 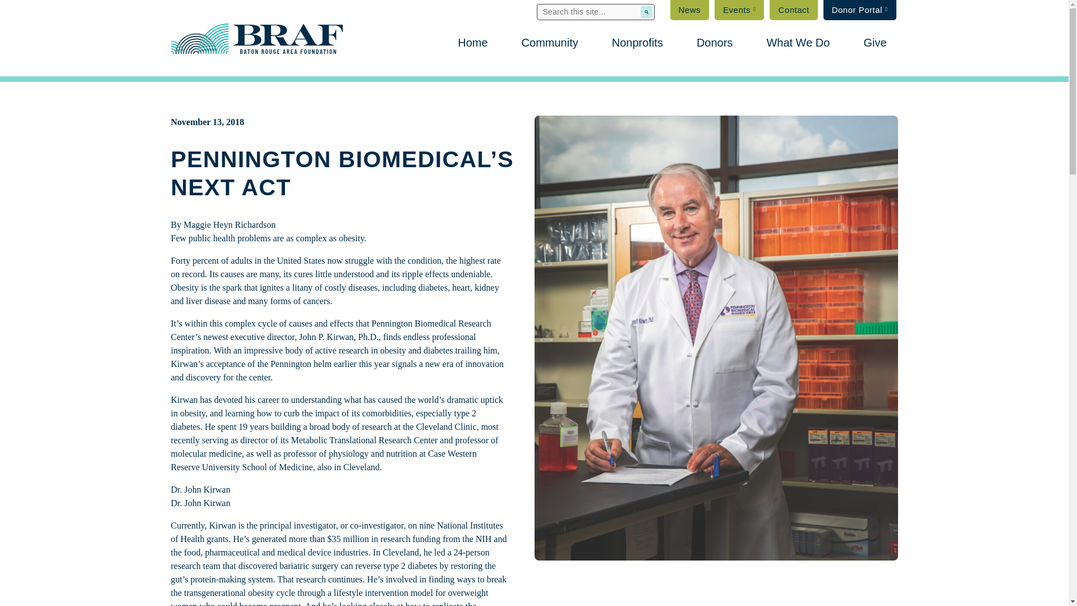 What do you see at coordinates (793, 10) in the screenshot?
I see `Contact` at bounding box center [793, 10].